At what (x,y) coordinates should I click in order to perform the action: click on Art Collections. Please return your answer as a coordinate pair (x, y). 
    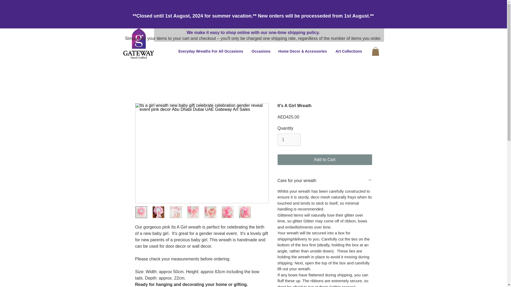
    Looking at the image, I should click on (349, 51).